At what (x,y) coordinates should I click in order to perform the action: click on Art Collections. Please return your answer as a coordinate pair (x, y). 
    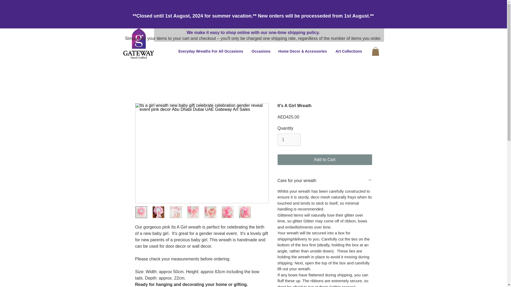
    Looking at the image, I should click on (349, 51).